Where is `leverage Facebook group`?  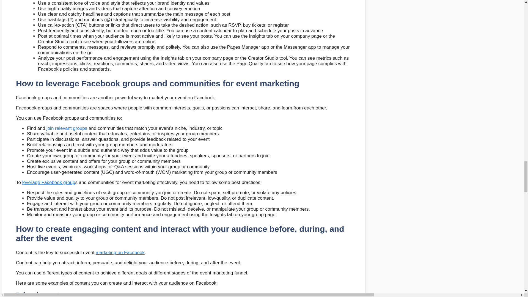 leverage Facebook group is located at coordinates (49, 182).